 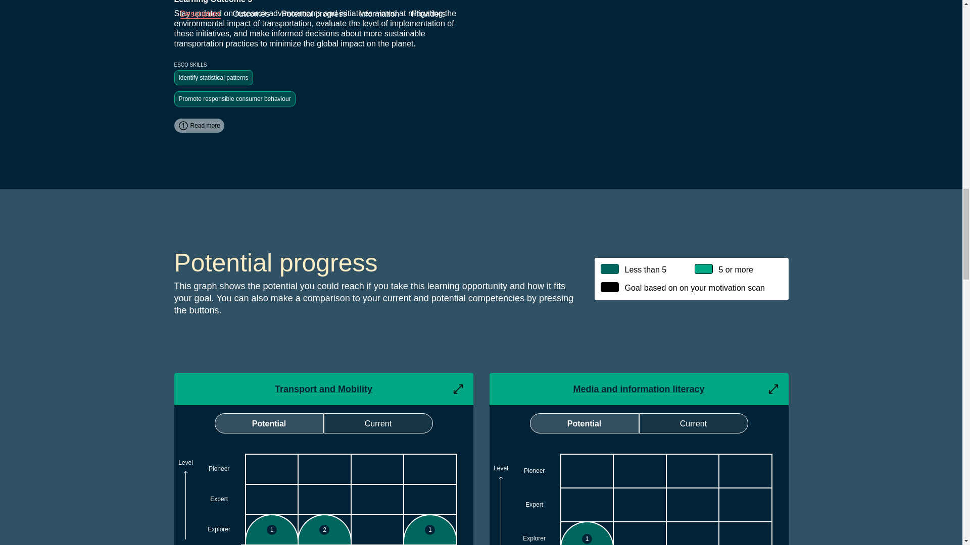 I want to click on Show learning opportunities, so click(x=324, y=529).